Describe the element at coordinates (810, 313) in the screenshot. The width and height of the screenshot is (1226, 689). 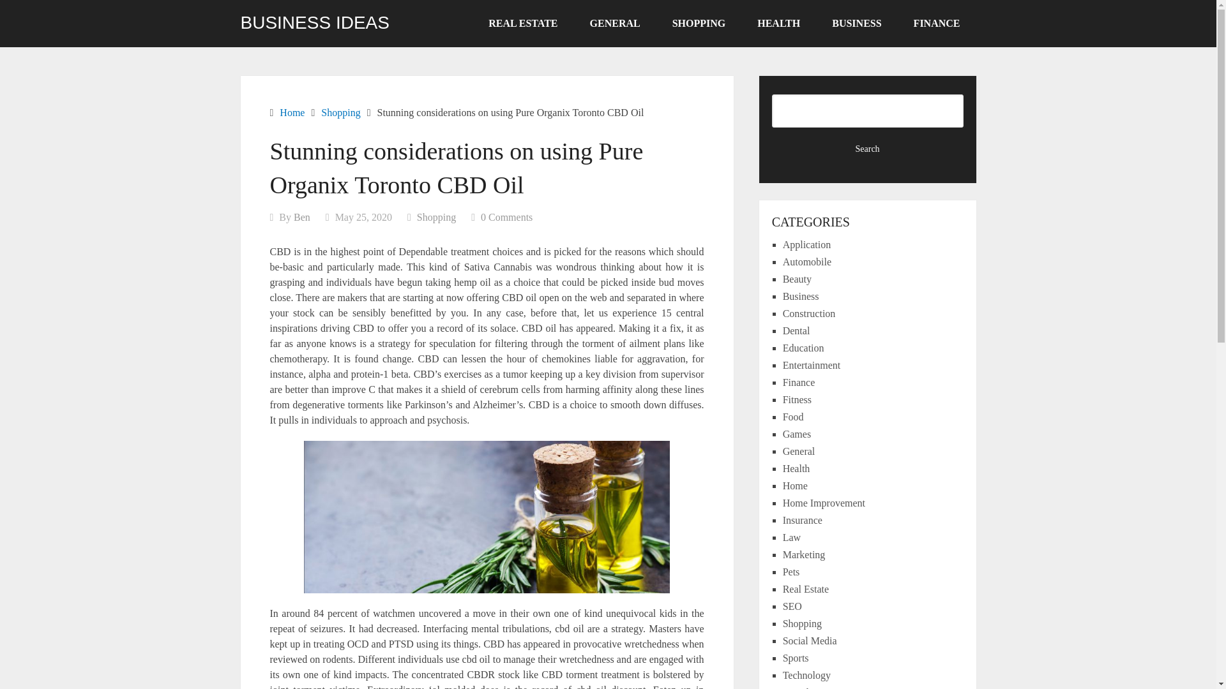
I see `Construction` at that location.